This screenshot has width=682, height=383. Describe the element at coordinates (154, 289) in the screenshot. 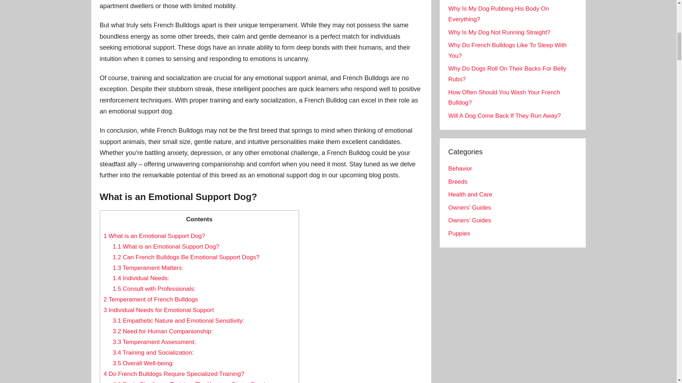

I see `1.5 Consult with Professionals:` at that location.